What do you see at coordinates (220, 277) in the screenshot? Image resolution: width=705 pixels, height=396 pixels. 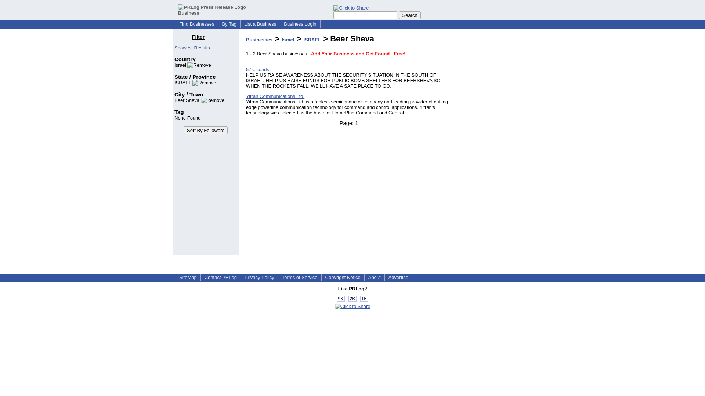 I see `Contact PRLog` at bounding box center [220, 277].